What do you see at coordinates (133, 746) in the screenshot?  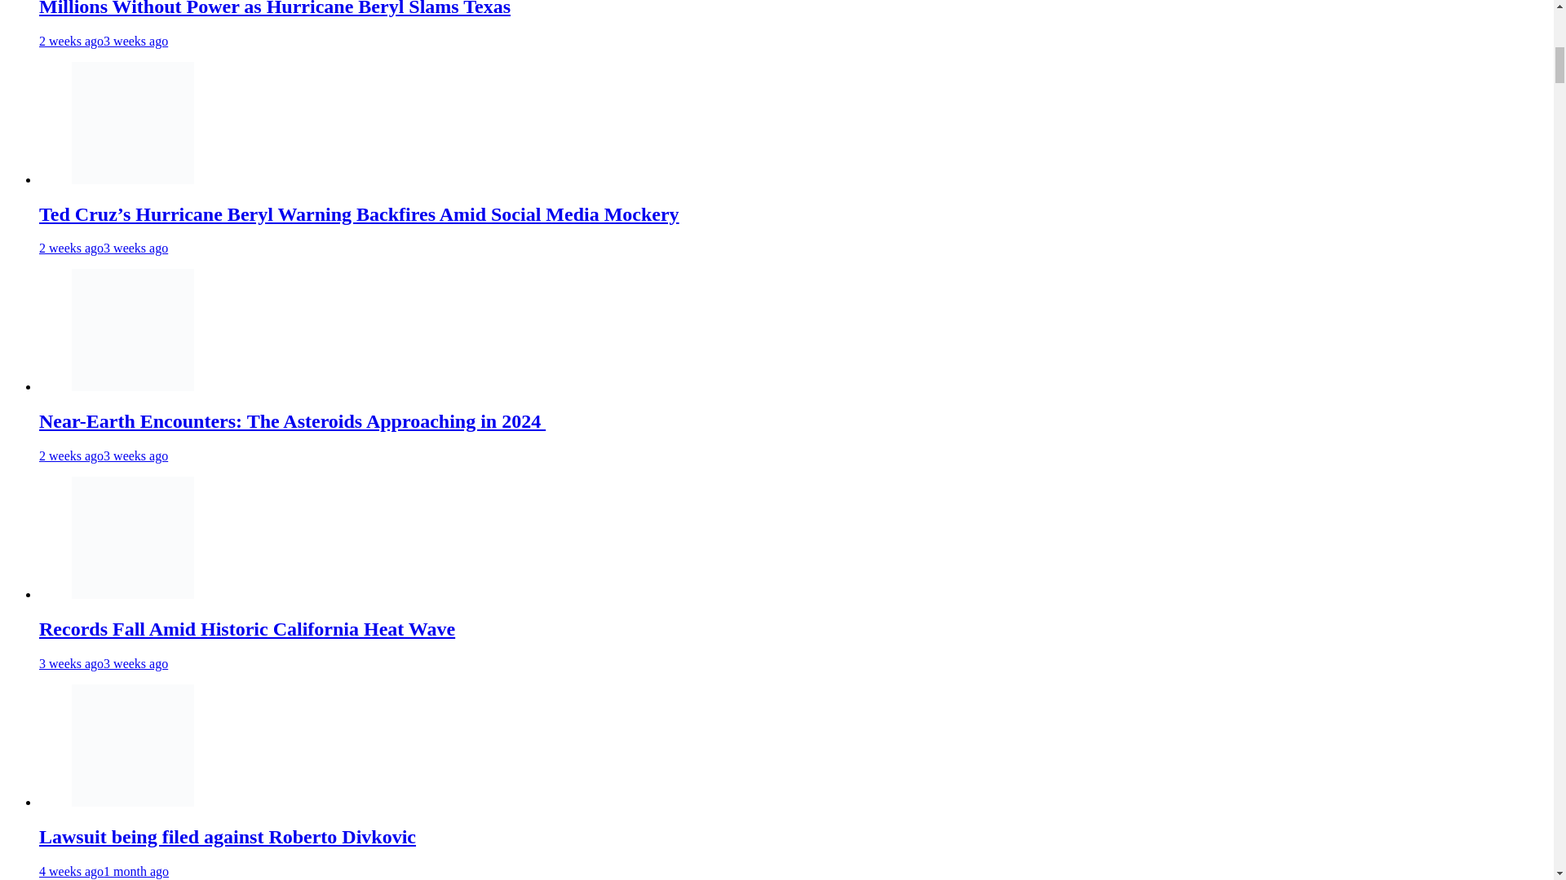 I see `Lawsuit being filed against Roberto Divkovic` at bounding box center [133, 746].